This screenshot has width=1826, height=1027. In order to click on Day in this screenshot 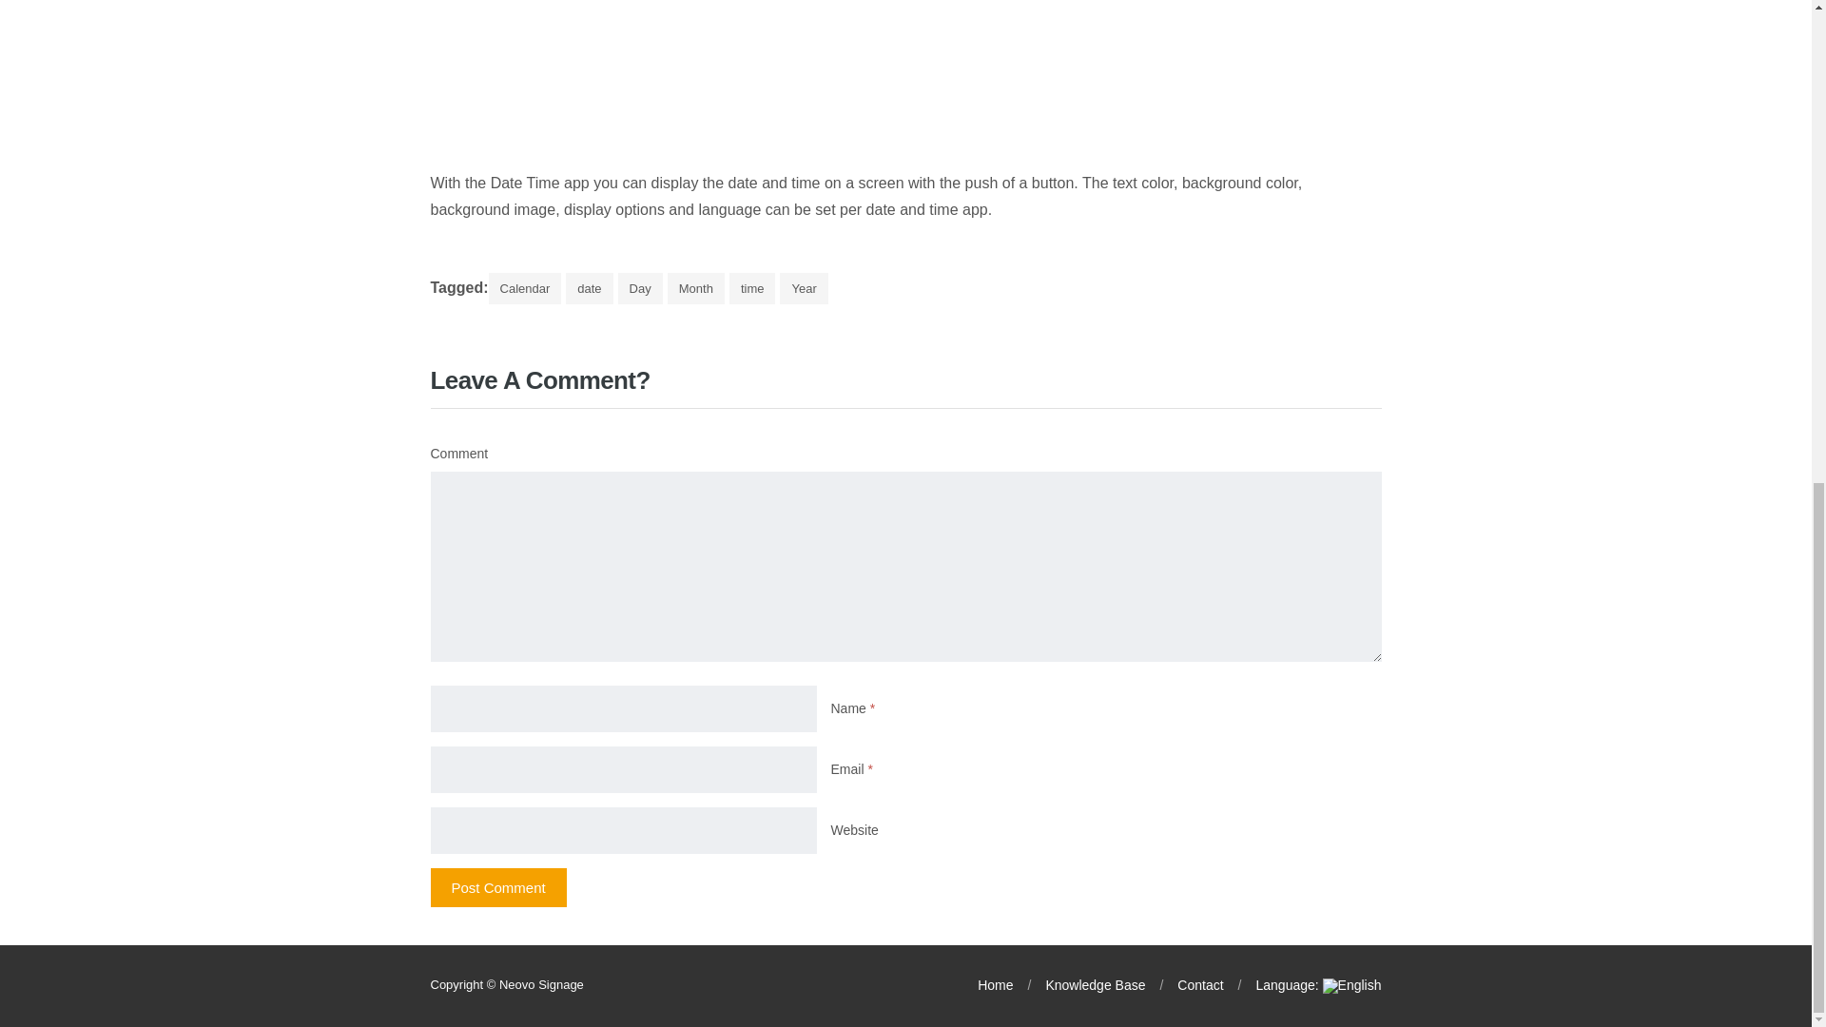, I will do `click(640, 288)`.